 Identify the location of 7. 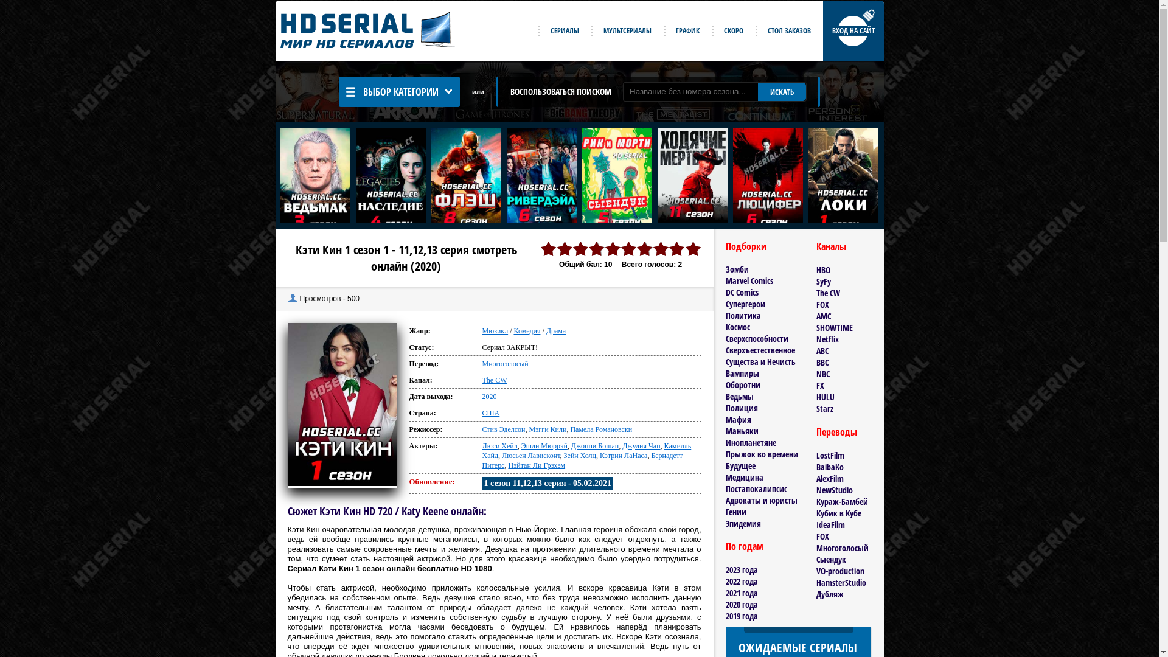
(645, 249).